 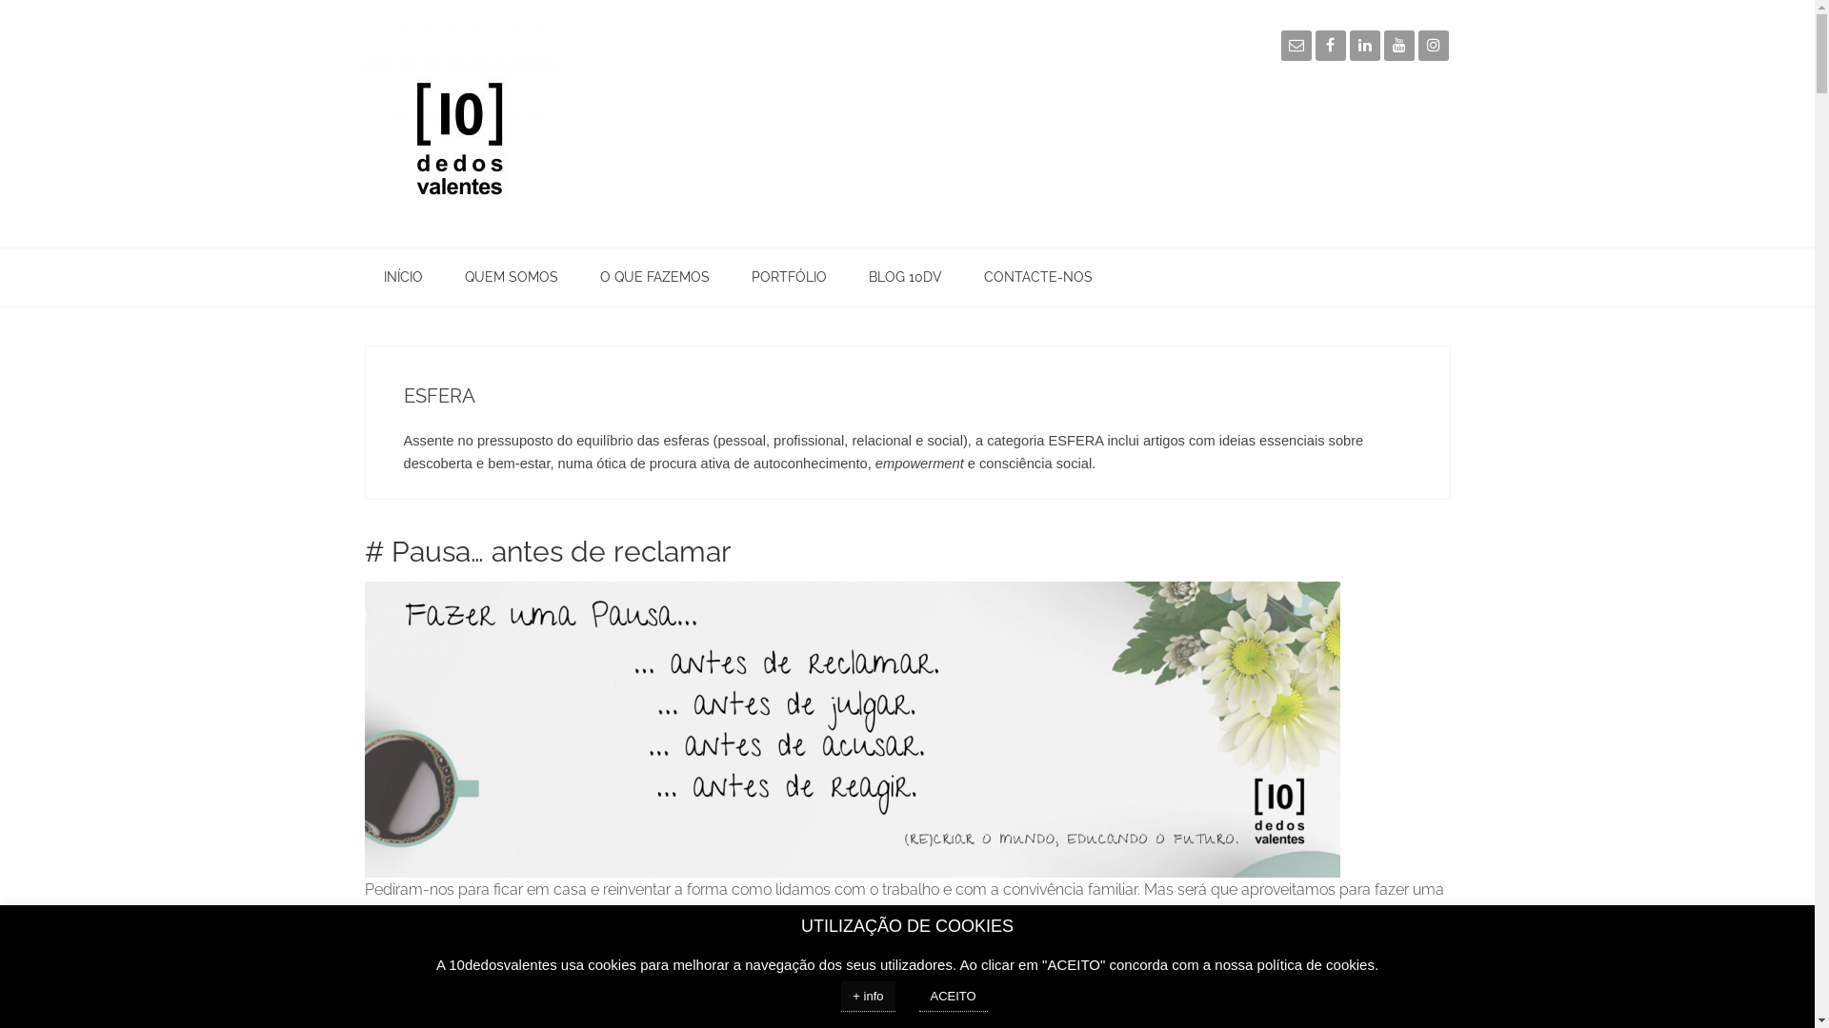 I want to click on email, so click(x=1296, y=46).